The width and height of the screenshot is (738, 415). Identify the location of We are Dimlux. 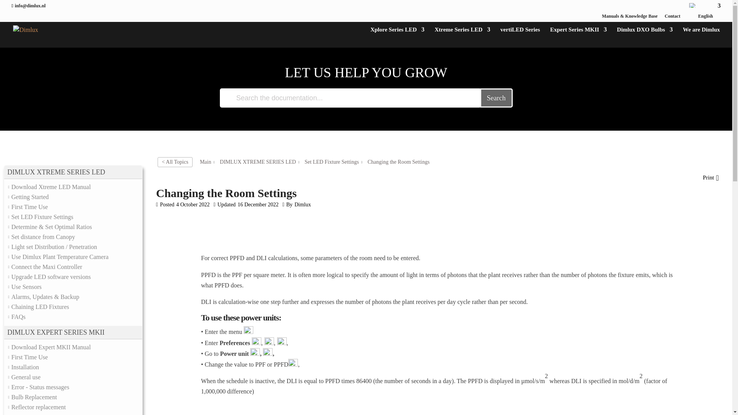
(701, 37).